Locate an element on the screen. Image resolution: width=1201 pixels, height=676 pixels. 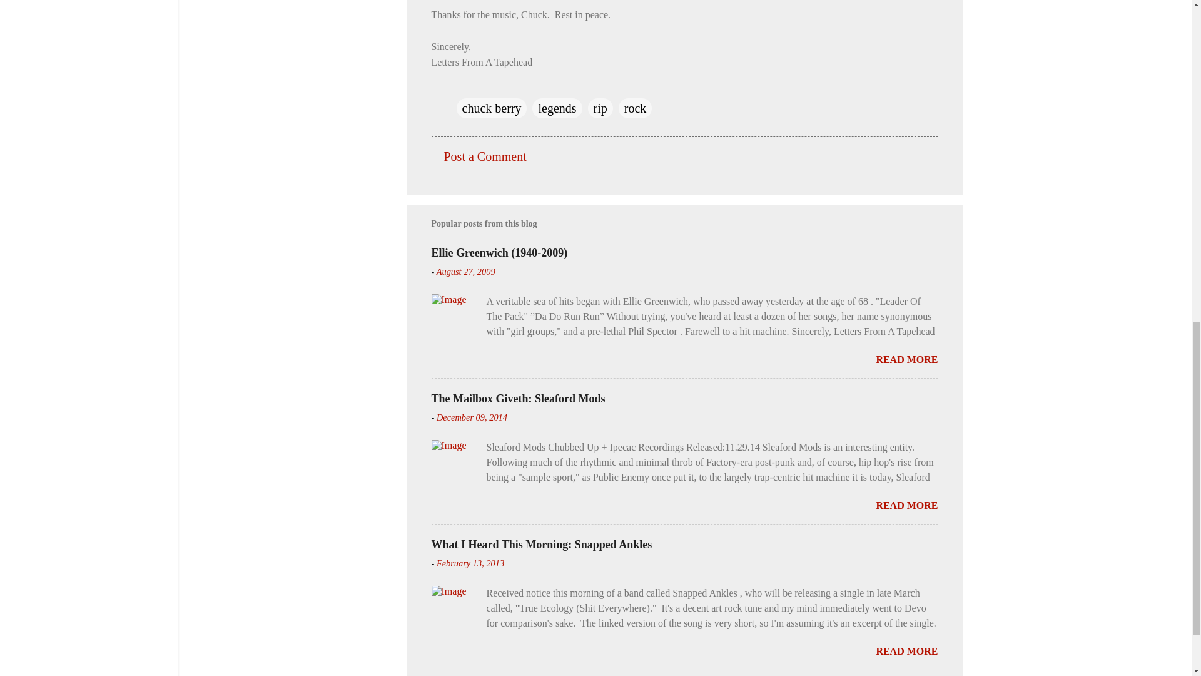
December 09, 2014 is located at coordinates (472, 417).